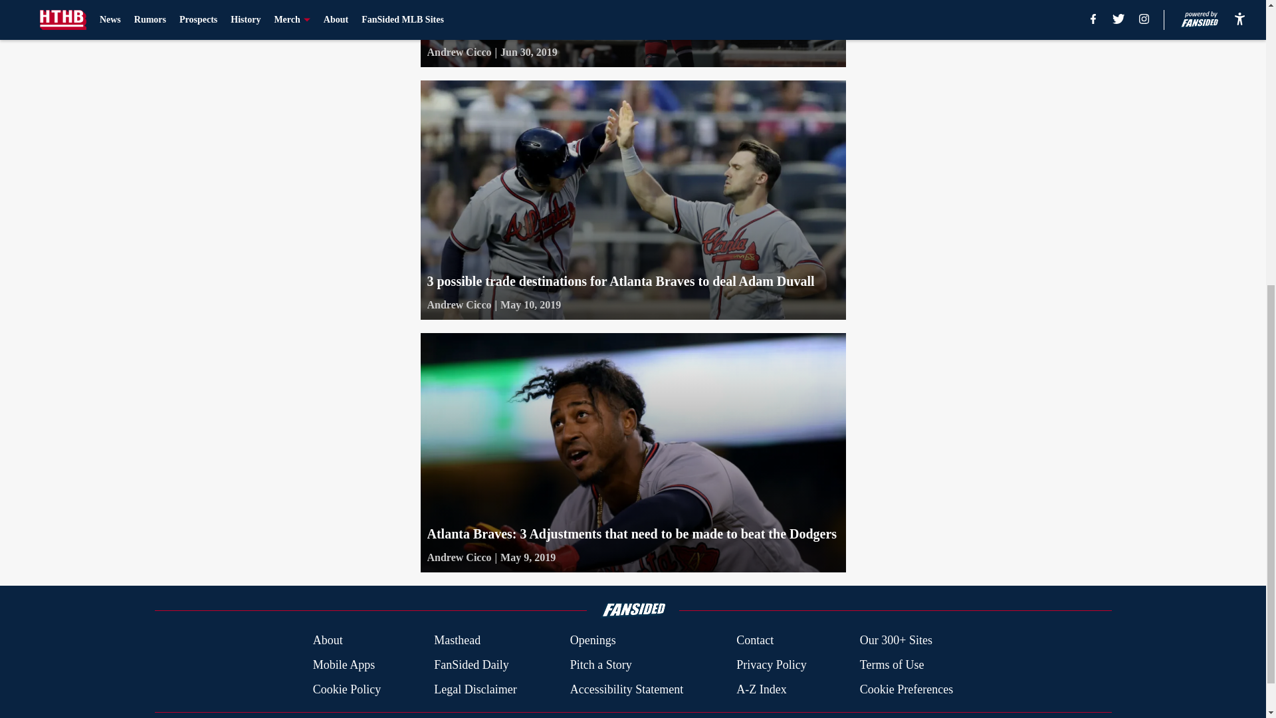 The width and height of the screenshot is (1276, 718). What do you see at coordinates (459, 558) in the screenshot?
I see `Andrew Cicco` at bounding box center [459, 558].